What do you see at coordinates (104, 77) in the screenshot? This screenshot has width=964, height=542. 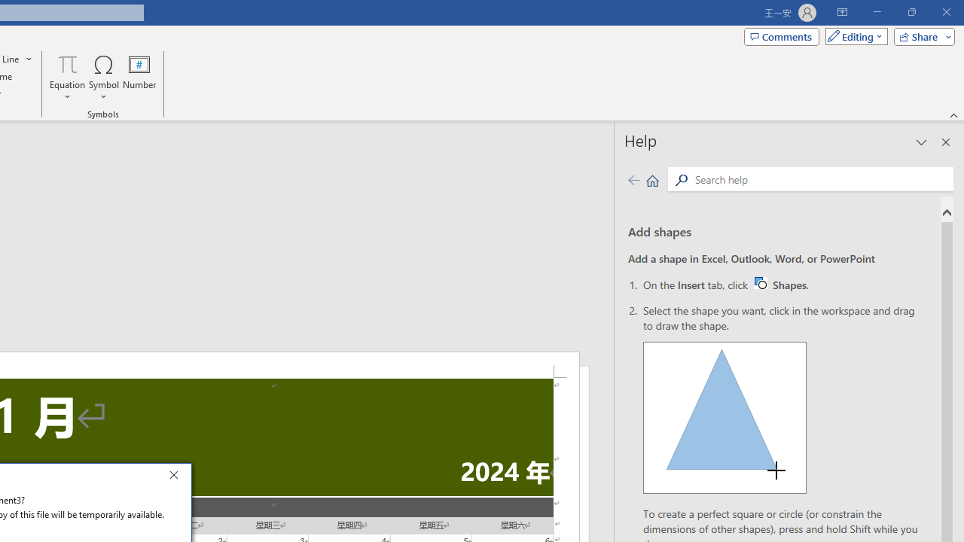 I see `Symbol` at bounding box center [104, 77].